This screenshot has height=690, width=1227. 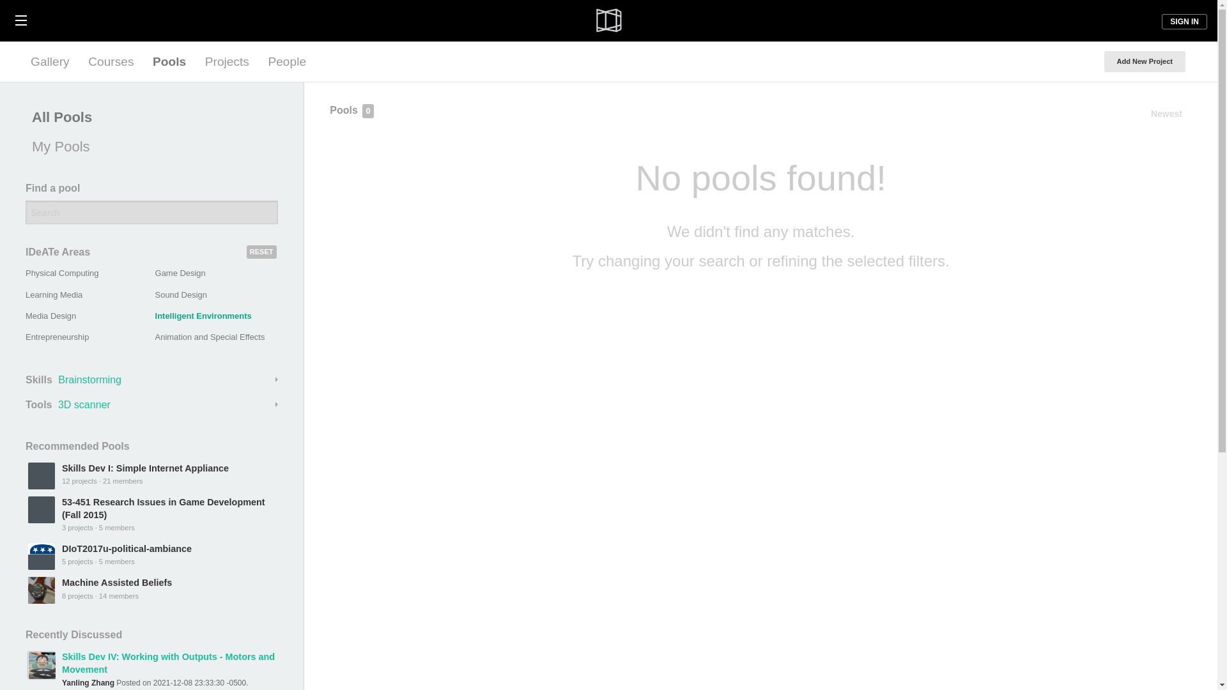 I want to click on Add New Project, so click(x=1145, y=61).